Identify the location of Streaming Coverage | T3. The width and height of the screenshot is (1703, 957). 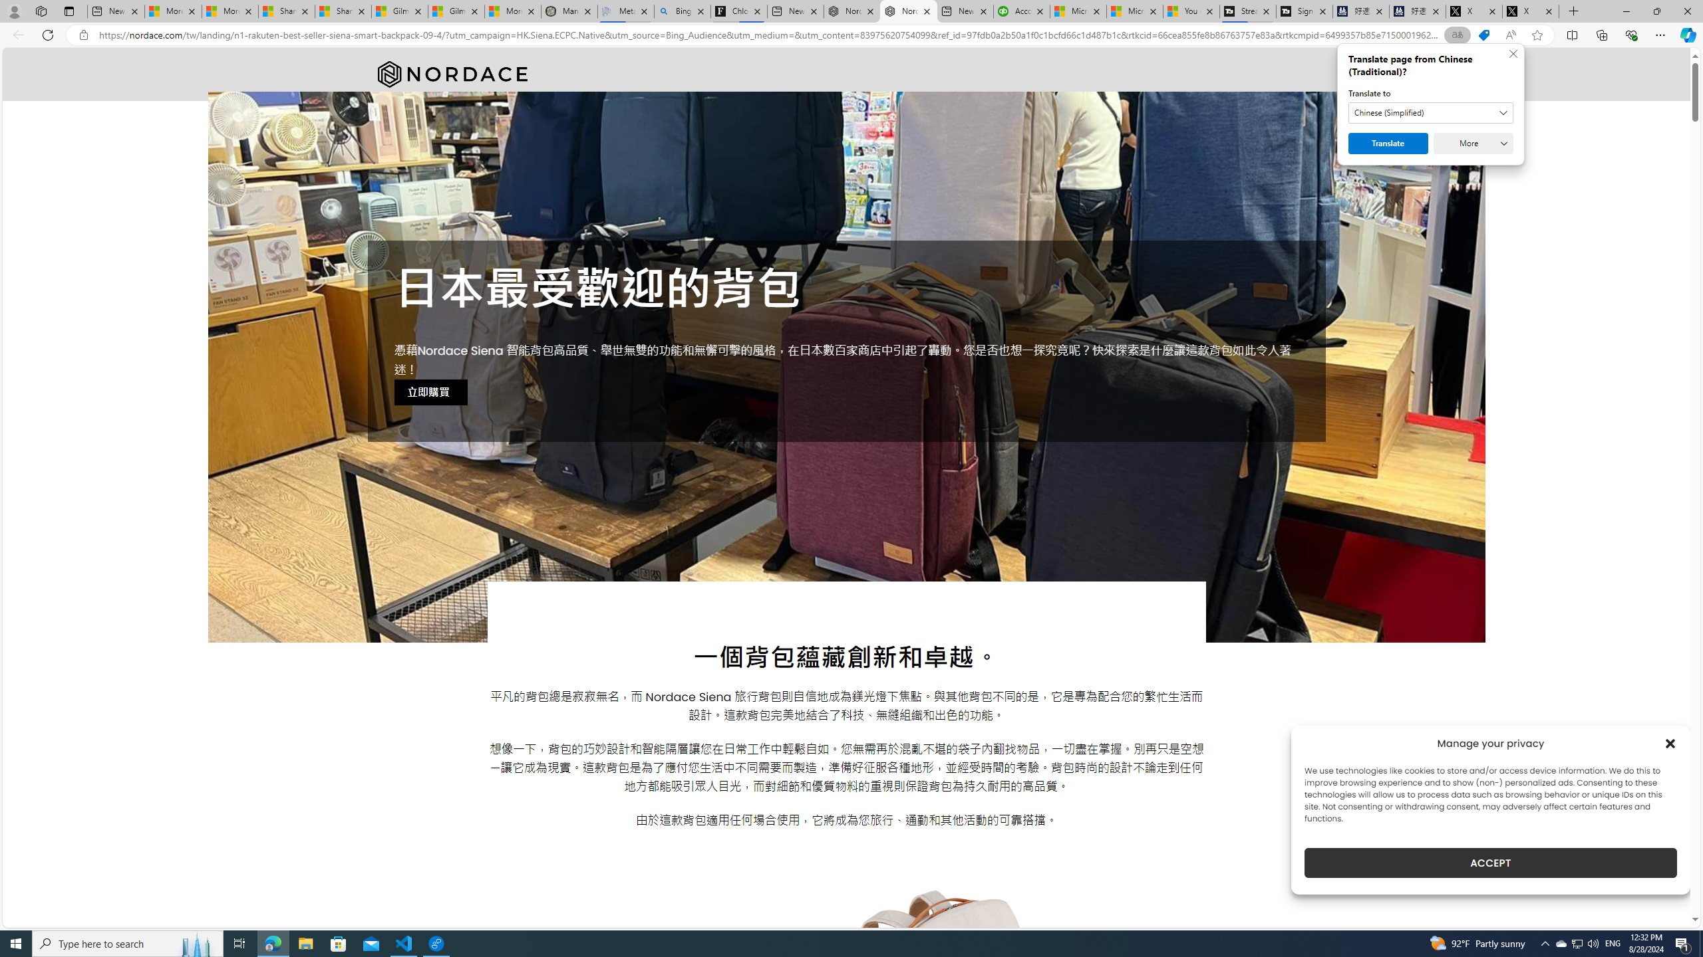
(1248, 11).